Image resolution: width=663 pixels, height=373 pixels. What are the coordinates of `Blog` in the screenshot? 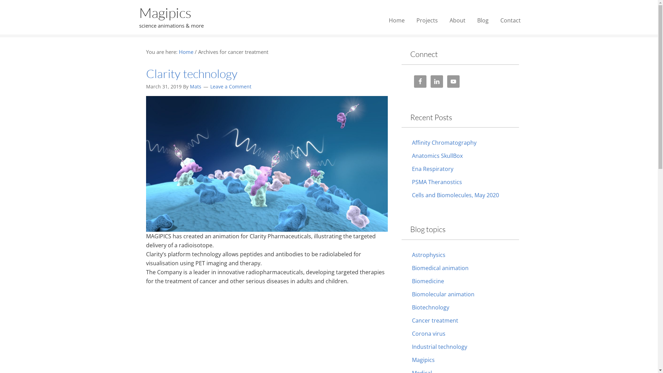 It's located at (483, 20).